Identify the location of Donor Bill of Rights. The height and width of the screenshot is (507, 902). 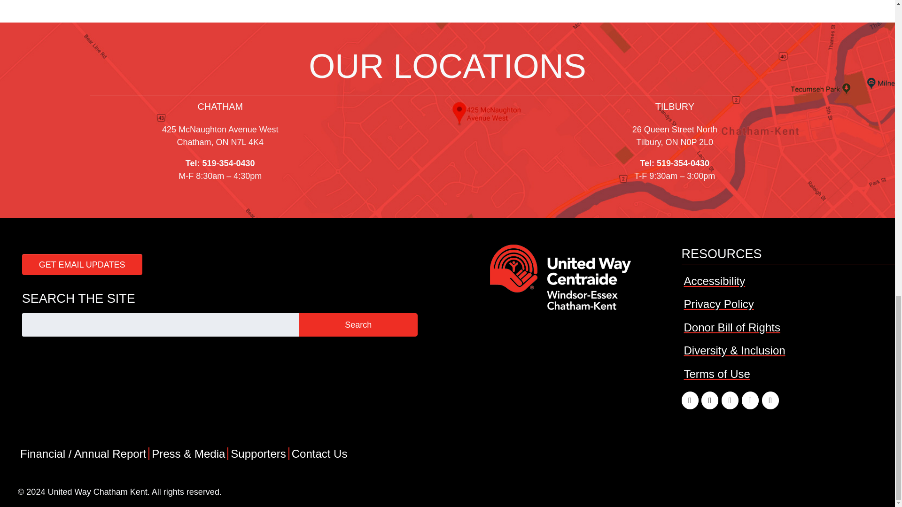
(731, 327).